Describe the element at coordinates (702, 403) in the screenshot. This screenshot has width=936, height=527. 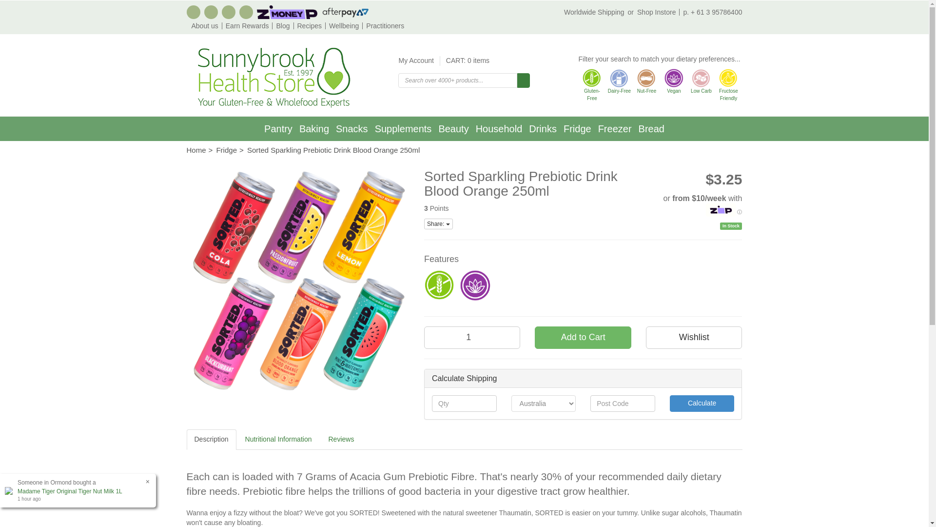
I see `Calculate` at that location.